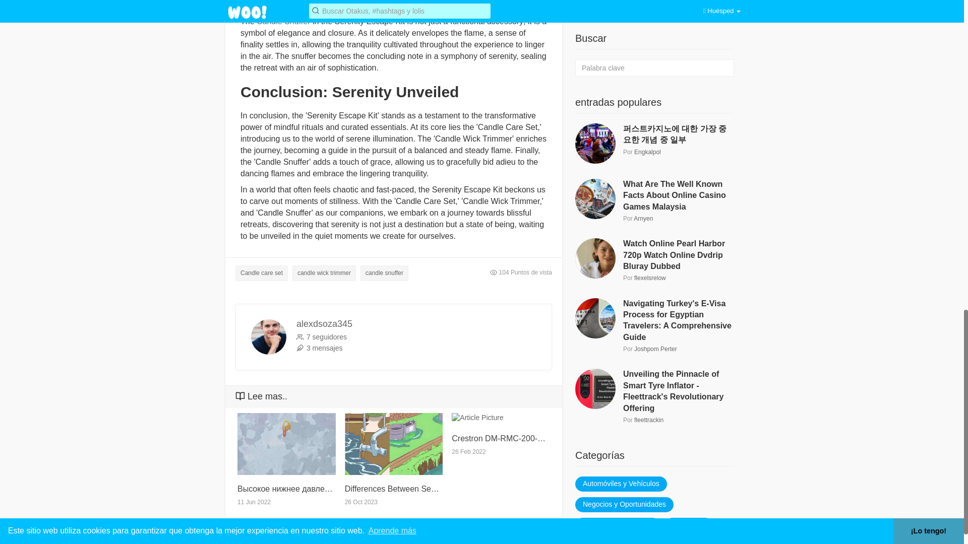 This screenshot has height=544, width=968. I want to click on Candle care set, so click(261, 273).